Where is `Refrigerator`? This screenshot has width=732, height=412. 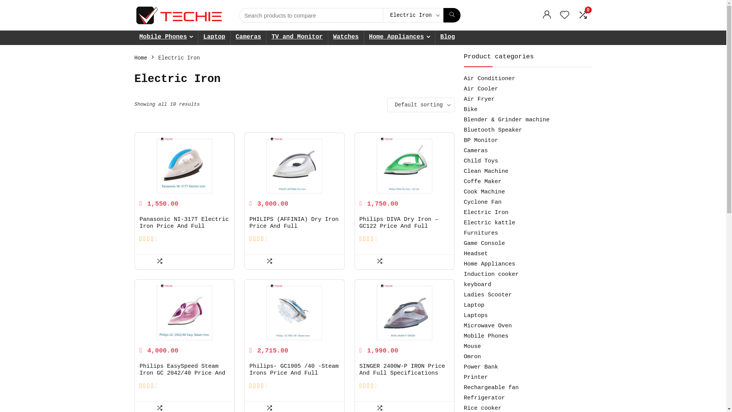 Refrigerator is located at coordinates (484, 398).